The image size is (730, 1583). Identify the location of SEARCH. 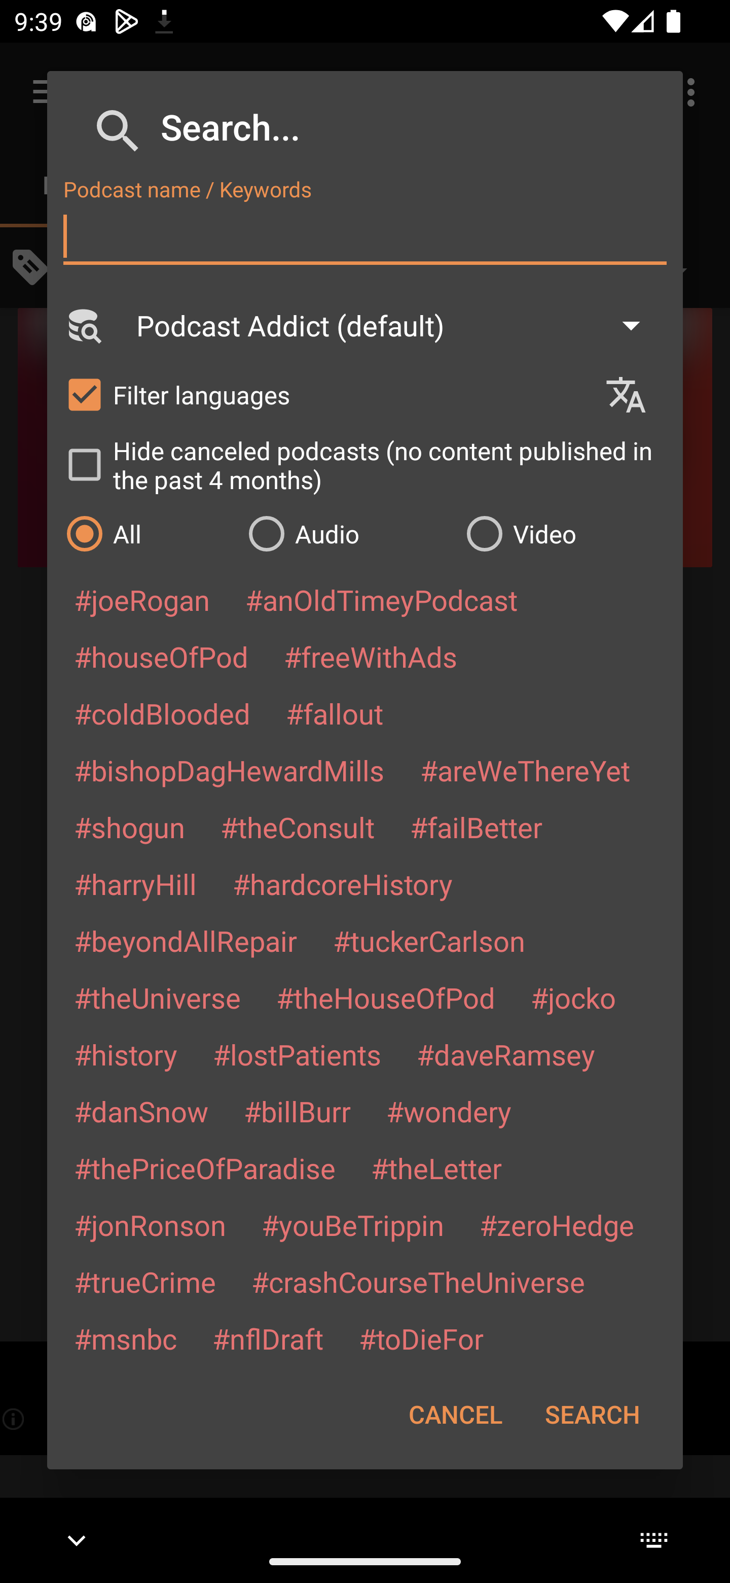
(592, 1414).